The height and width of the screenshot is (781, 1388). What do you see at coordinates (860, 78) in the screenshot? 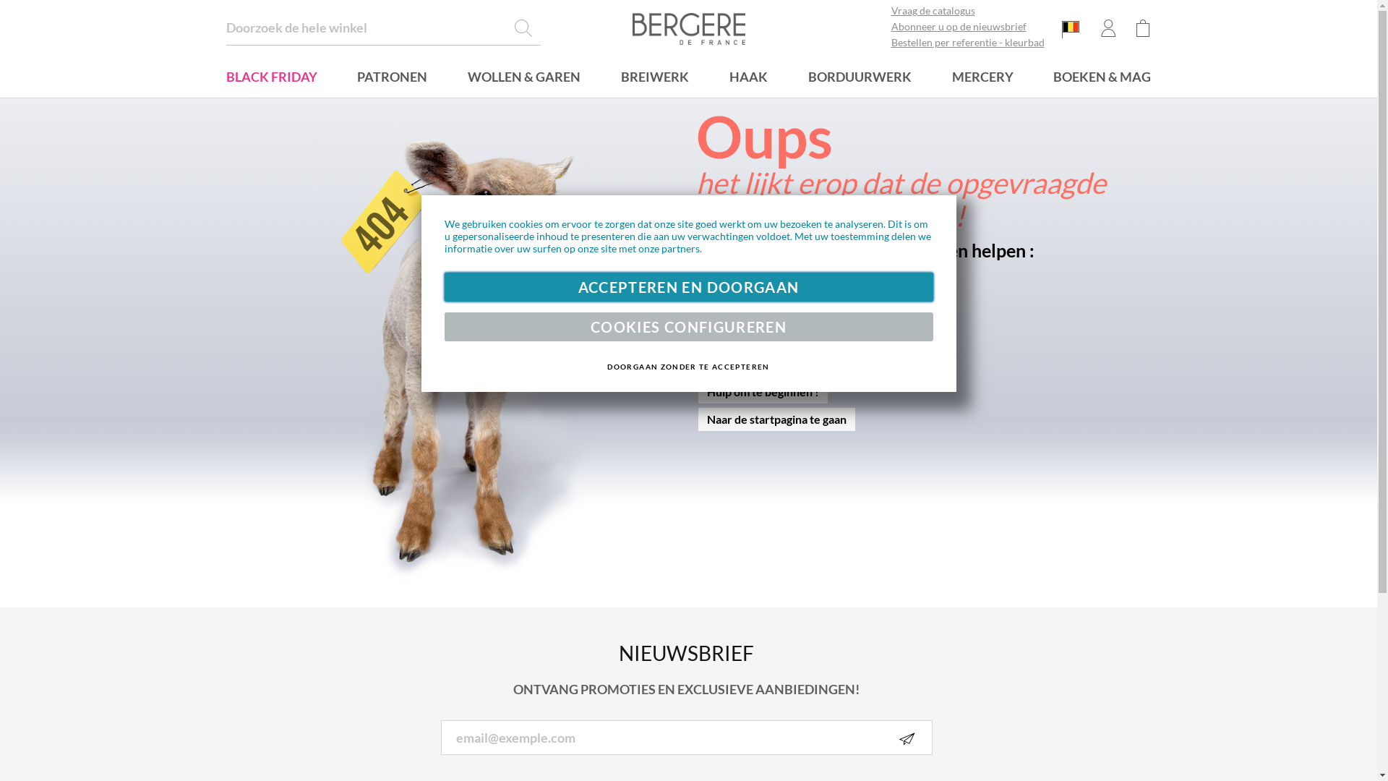
I see `BORDUURWERK` at bounding box center [860, 78].